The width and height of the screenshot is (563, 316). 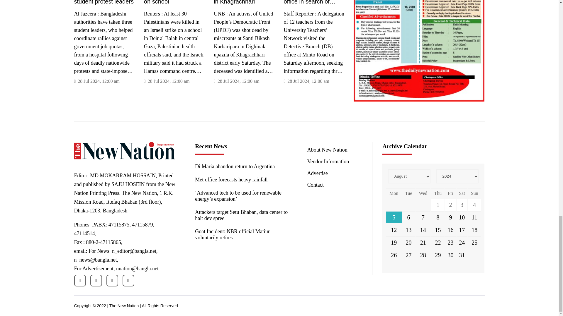 I want to click on Monday, so click(x=394, y=193).